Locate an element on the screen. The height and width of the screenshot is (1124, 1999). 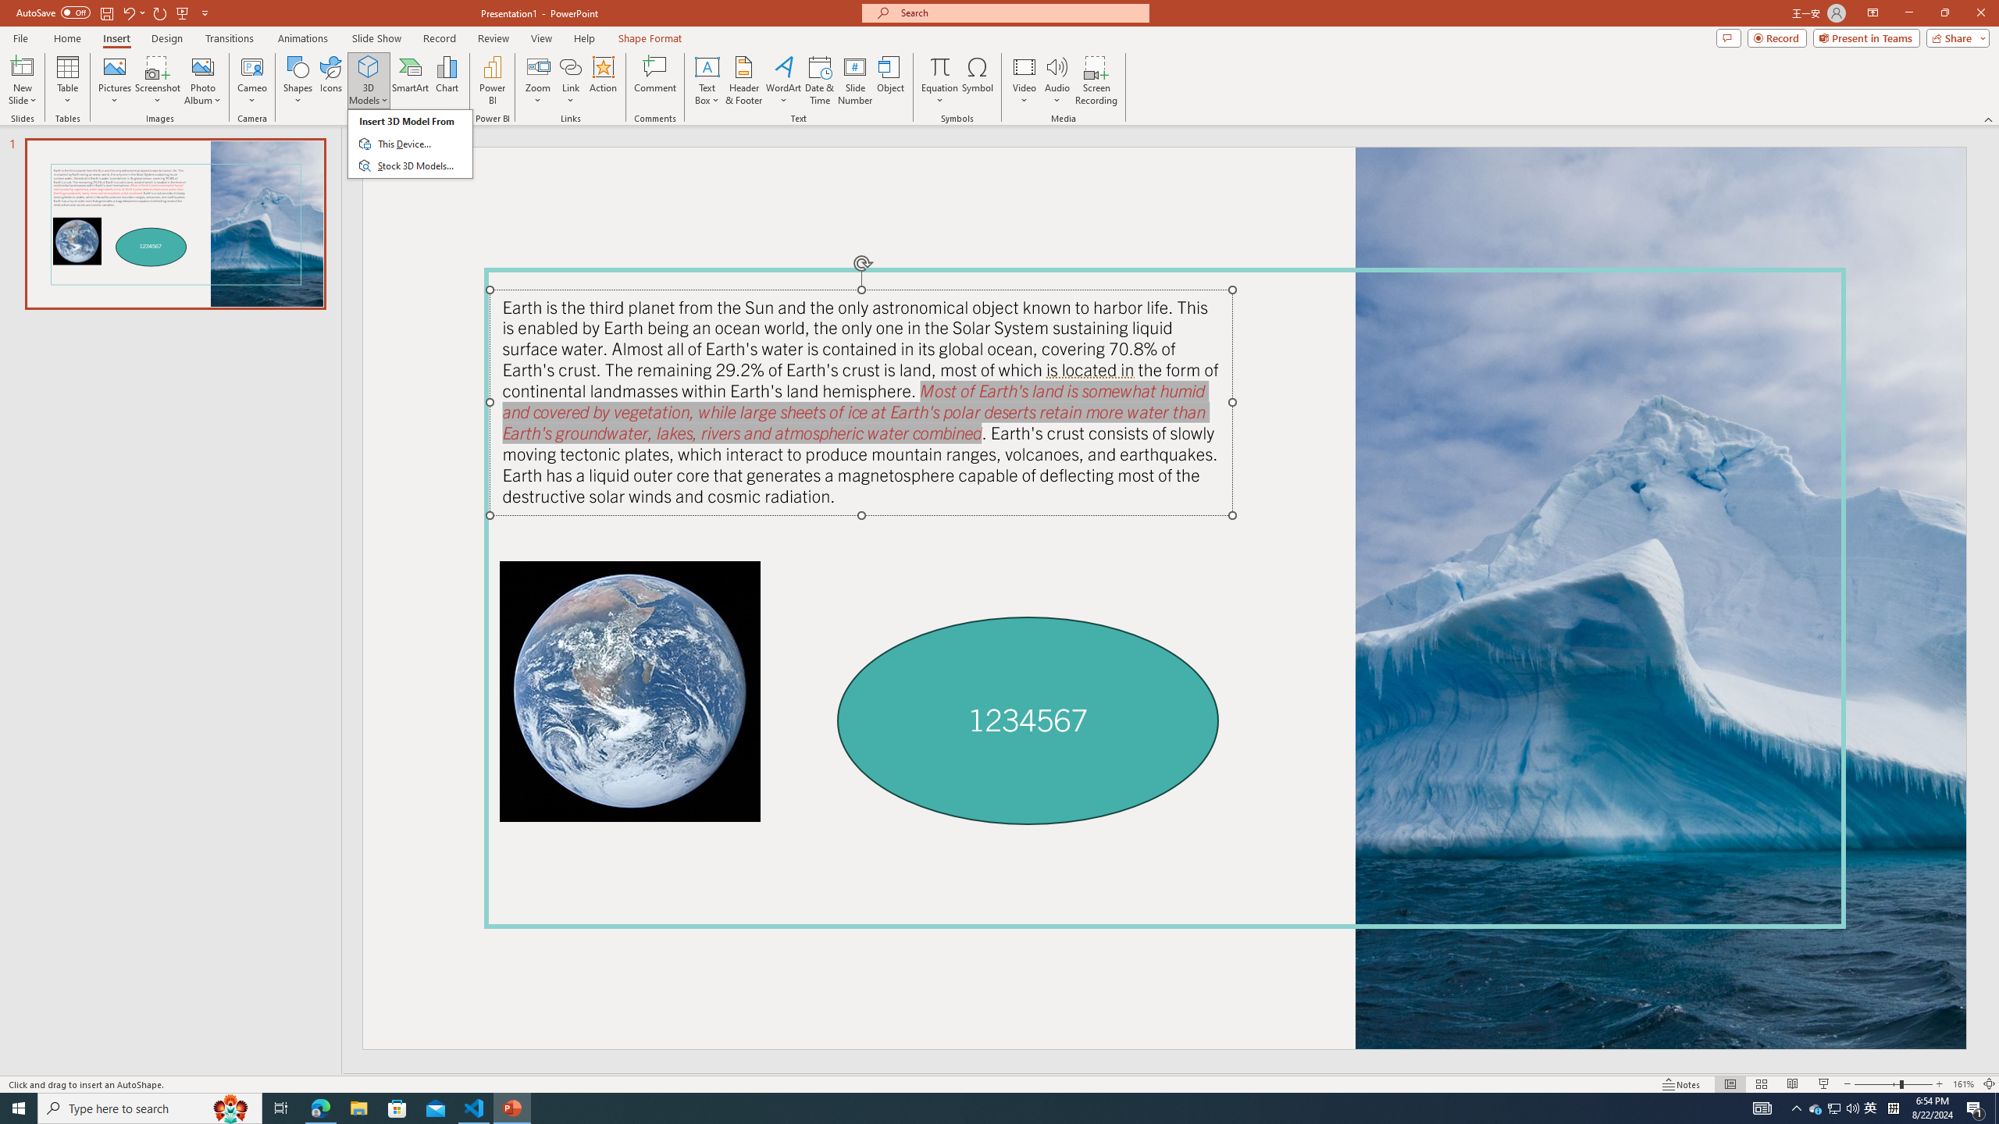
Zoom 161% is located at coordinates (1963, 1084).